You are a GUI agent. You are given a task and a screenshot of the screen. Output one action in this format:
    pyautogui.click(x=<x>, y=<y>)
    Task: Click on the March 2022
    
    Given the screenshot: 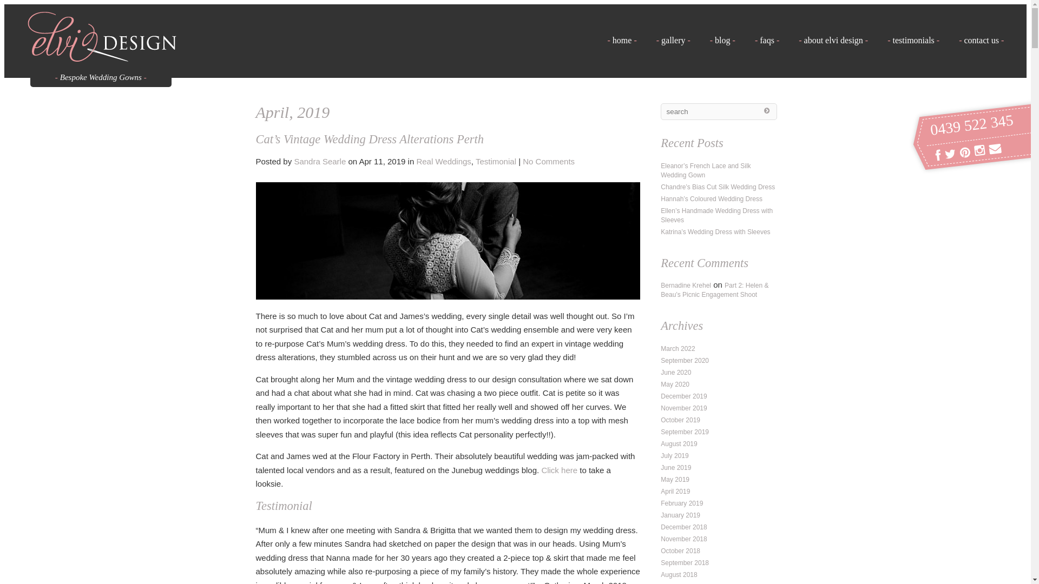 What is the action you would take?
    pyautogui.click(x=678, y=349)
    